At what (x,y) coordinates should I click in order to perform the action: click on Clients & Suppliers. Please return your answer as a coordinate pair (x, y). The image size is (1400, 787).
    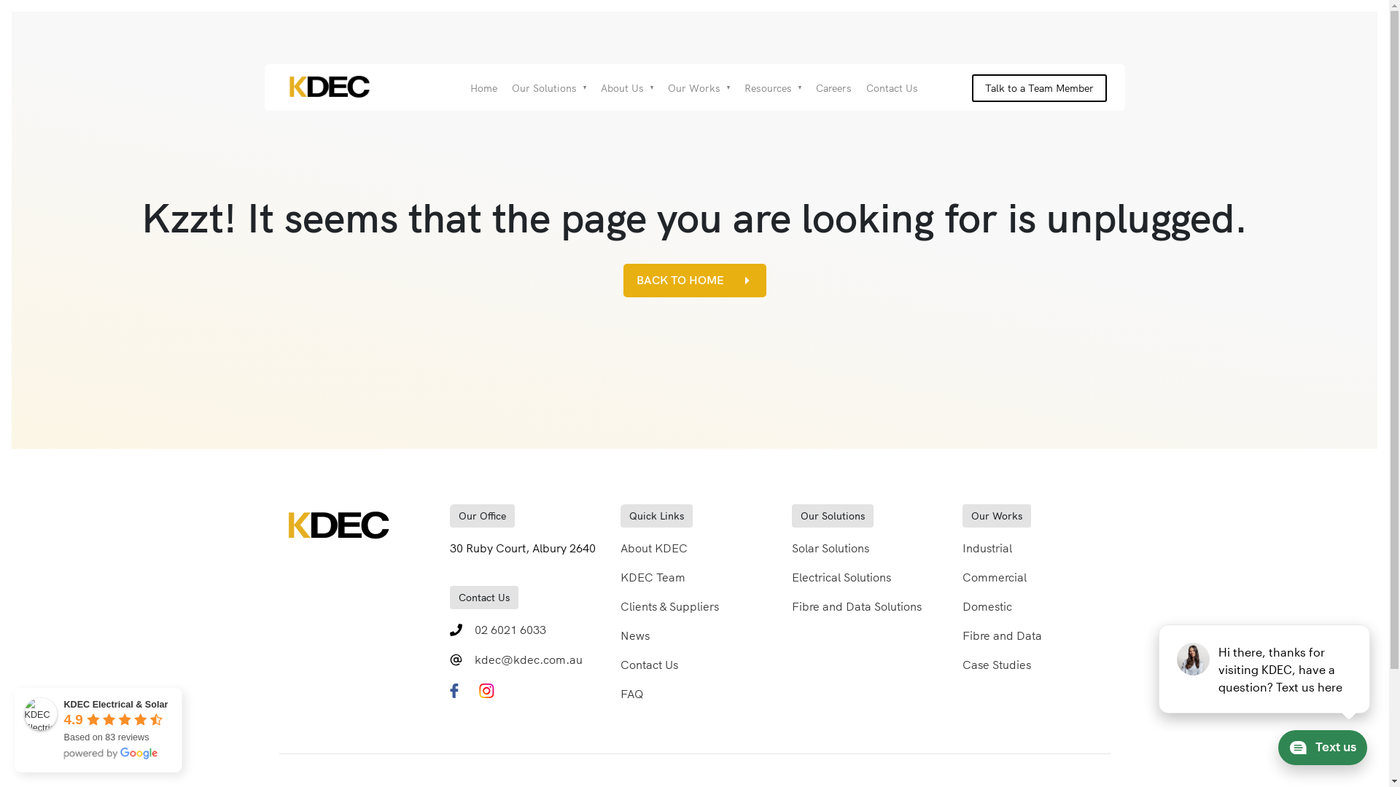
    Looking at the image, I should click on (669, 606).